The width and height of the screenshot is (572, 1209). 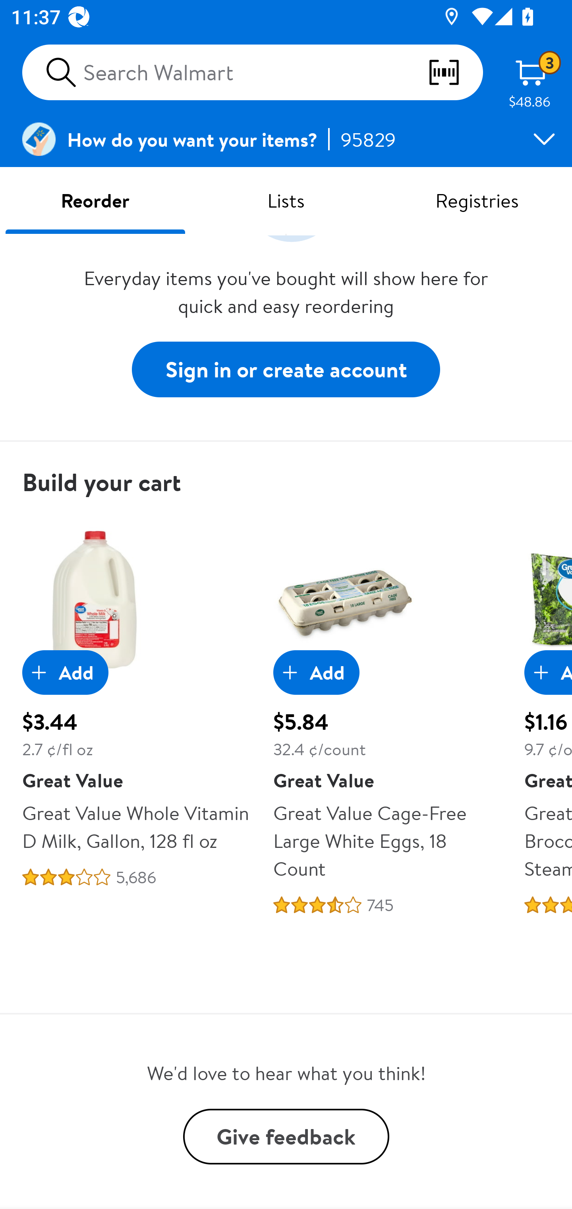 What do you see at coordinates (286, 370) in the screenshot?
I see `Sign in or create account` at bounding box center [286, 370].